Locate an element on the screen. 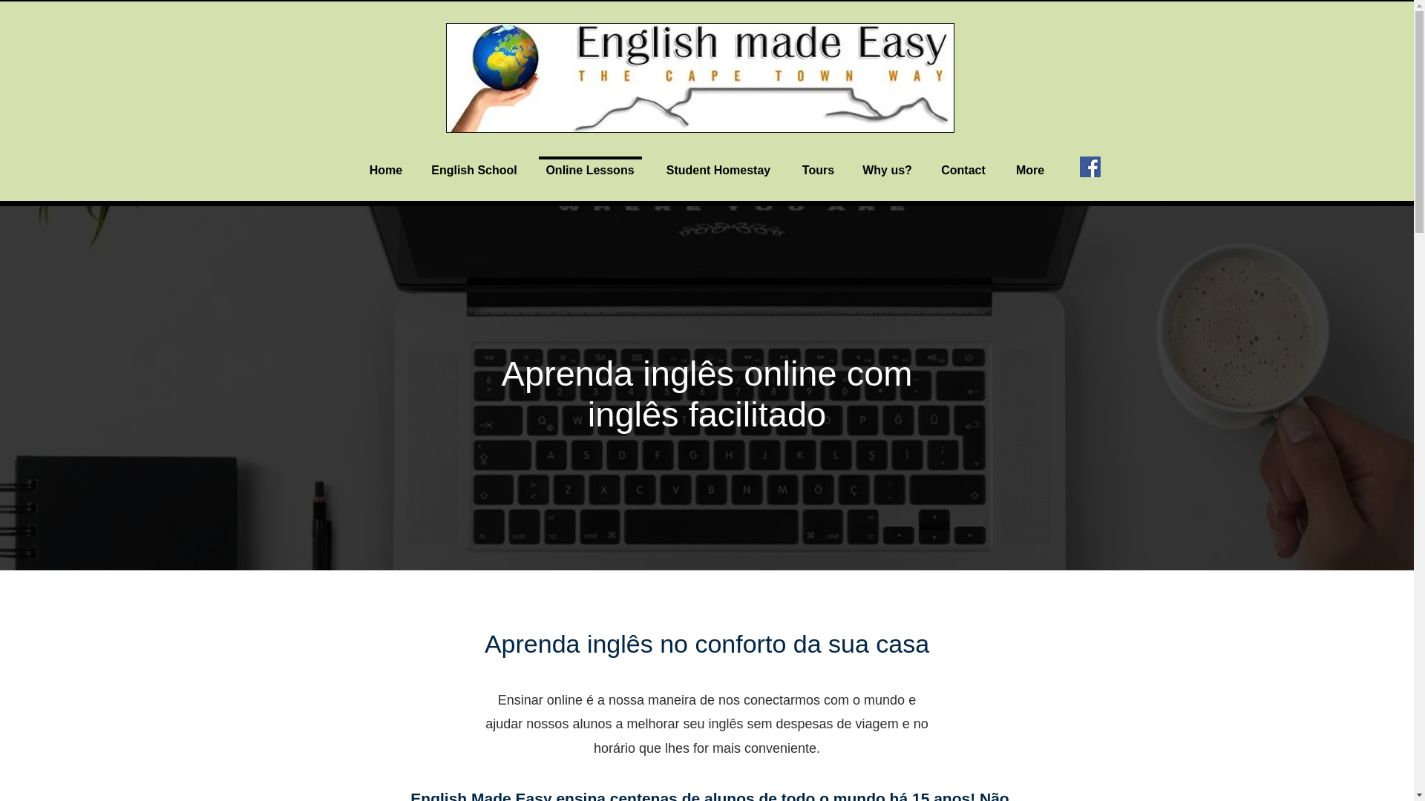  Home is located at coordinates (386, 163).